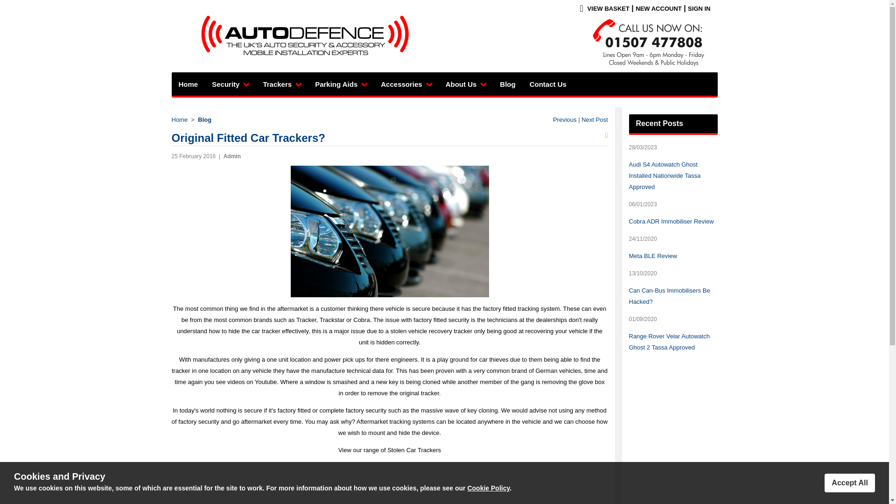  Describe the element at coordinates (665, 175) in the screenshot. I see `Audi S4 Autowatch Ghost Installed Nationwide Tassa Approved` at that location.